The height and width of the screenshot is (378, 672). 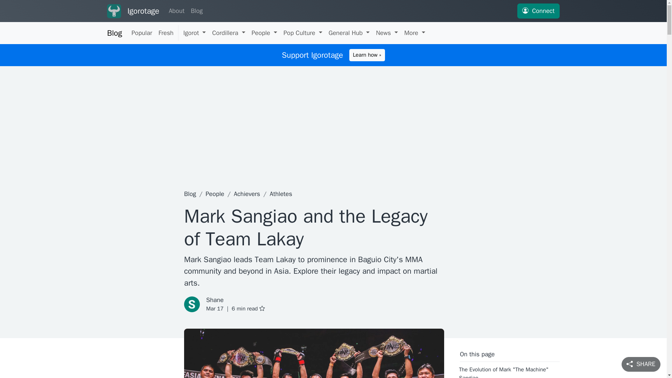 I want to click on Igorotage logo nav, so click(x=114, y=11).